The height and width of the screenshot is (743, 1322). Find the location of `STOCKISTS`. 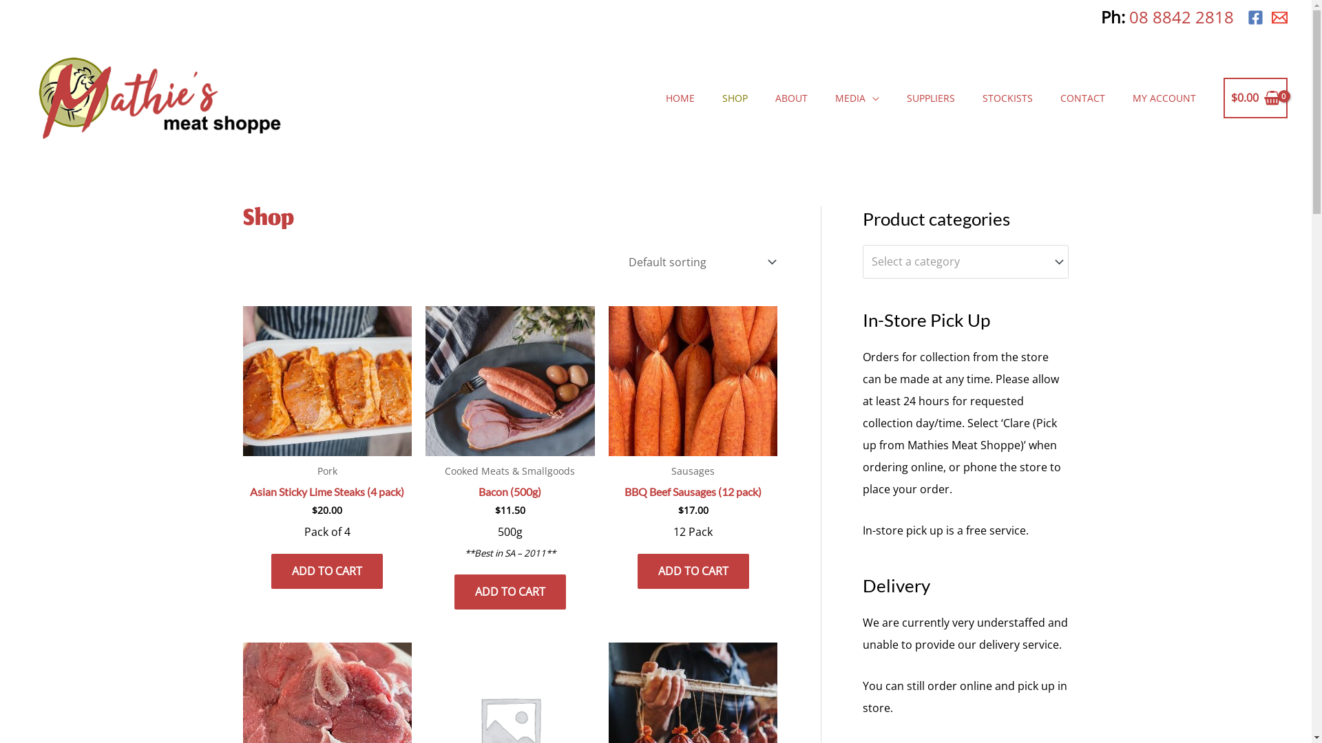

STOCKISTS is located at coordinates (1008, 98).